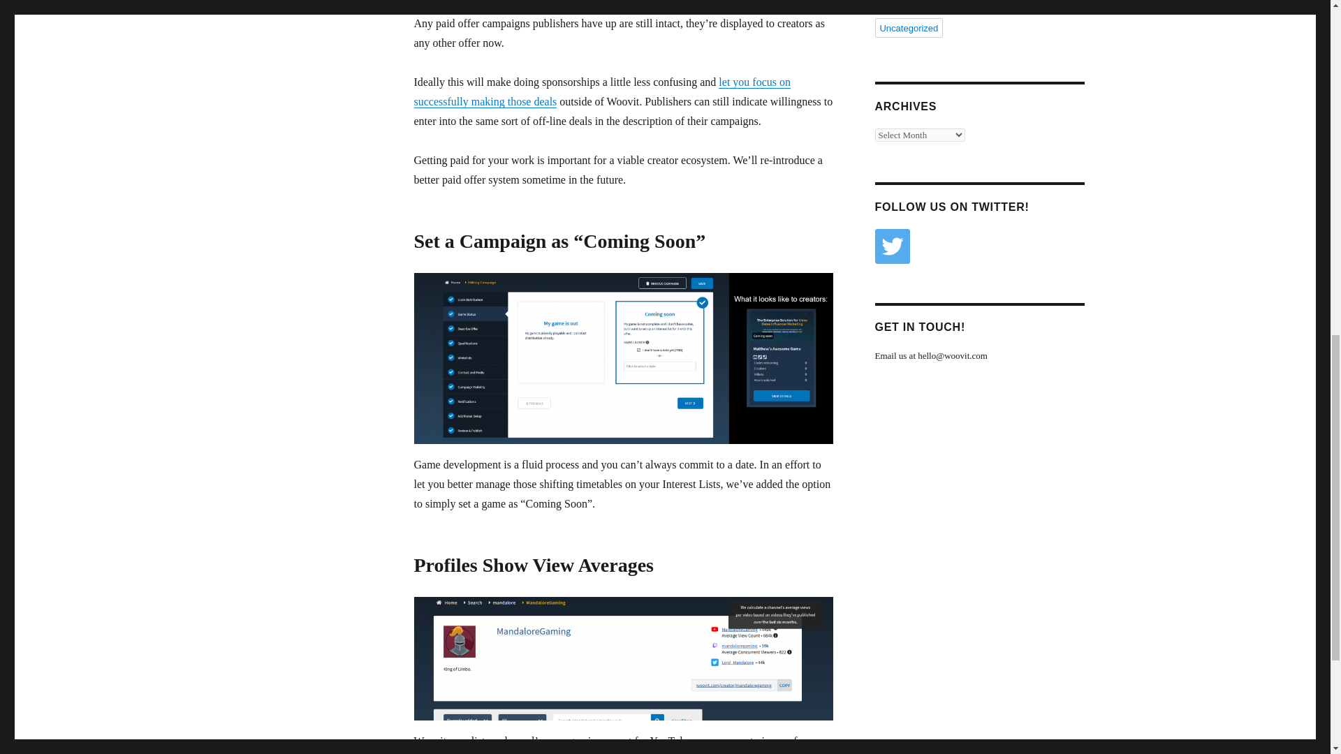 The width and height of the screenshot is (1341, 754). Describe the element at coordinates (908, 28) in the screenshot. I see `Uncategorized` at that location.